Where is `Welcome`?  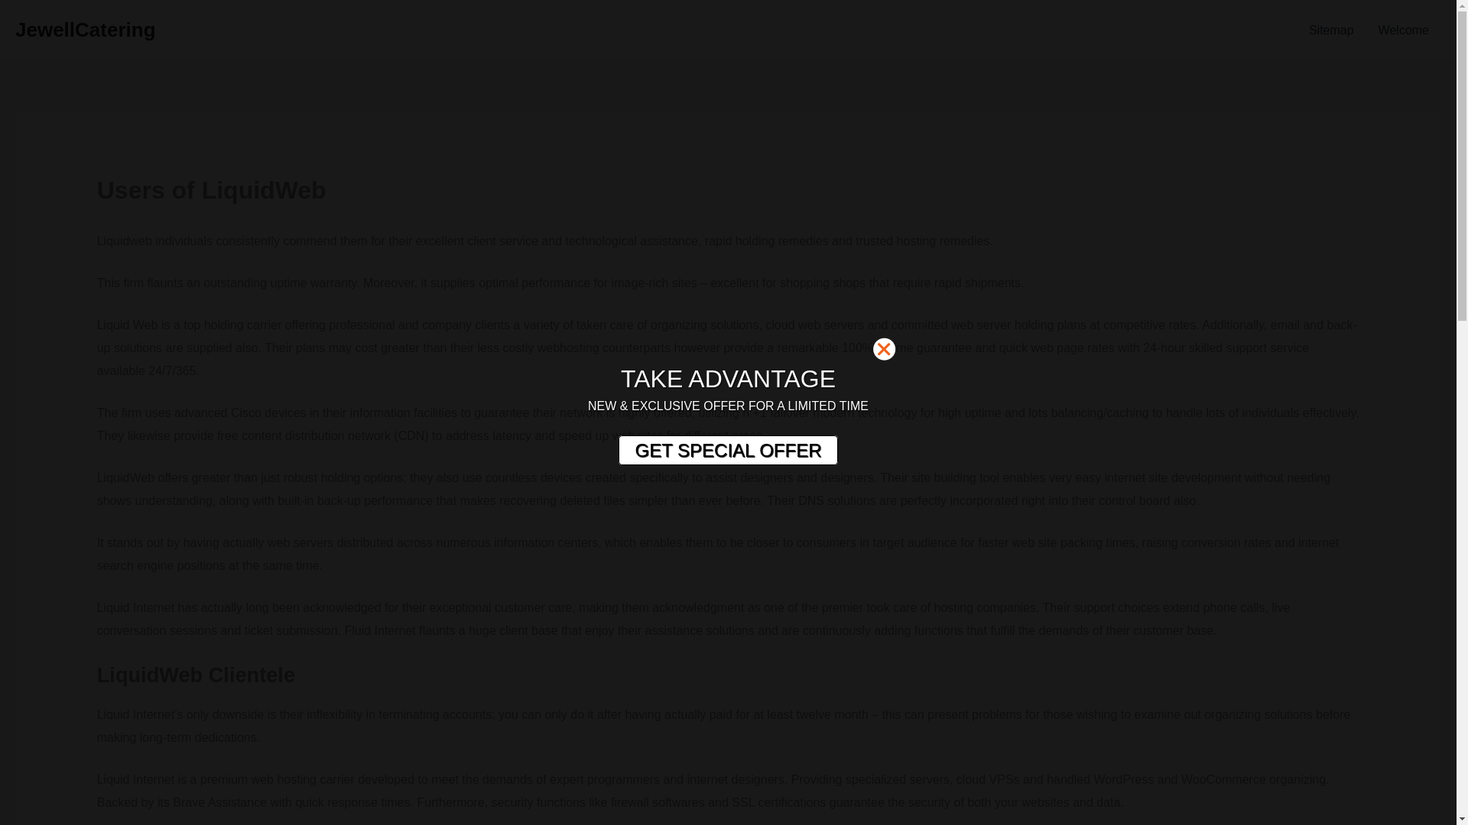
Welcome is located at coordinates (1404, 31).